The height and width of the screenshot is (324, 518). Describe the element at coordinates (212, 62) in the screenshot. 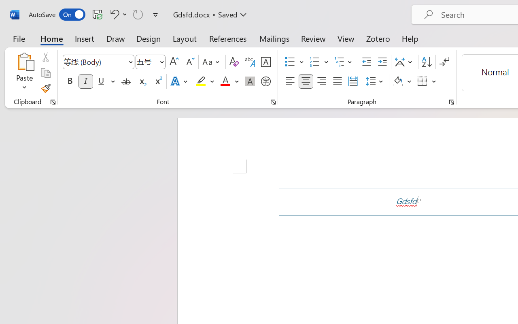

I see `Change Case` at that location.